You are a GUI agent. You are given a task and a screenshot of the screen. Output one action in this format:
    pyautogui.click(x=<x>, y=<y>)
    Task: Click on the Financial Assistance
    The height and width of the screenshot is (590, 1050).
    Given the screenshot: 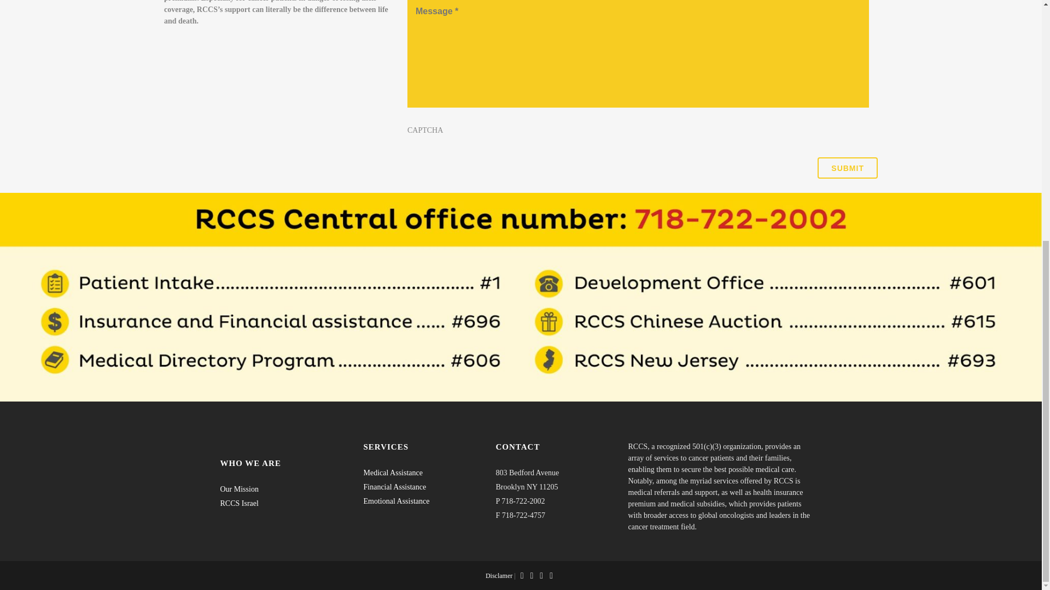 What is the action you would take?
    pyautogui.click(x=395, y=83)
    